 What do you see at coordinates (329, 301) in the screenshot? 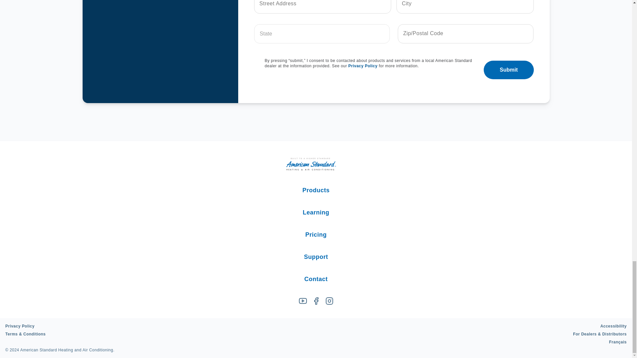
I see `instagram` at bounding box center [329, 301].